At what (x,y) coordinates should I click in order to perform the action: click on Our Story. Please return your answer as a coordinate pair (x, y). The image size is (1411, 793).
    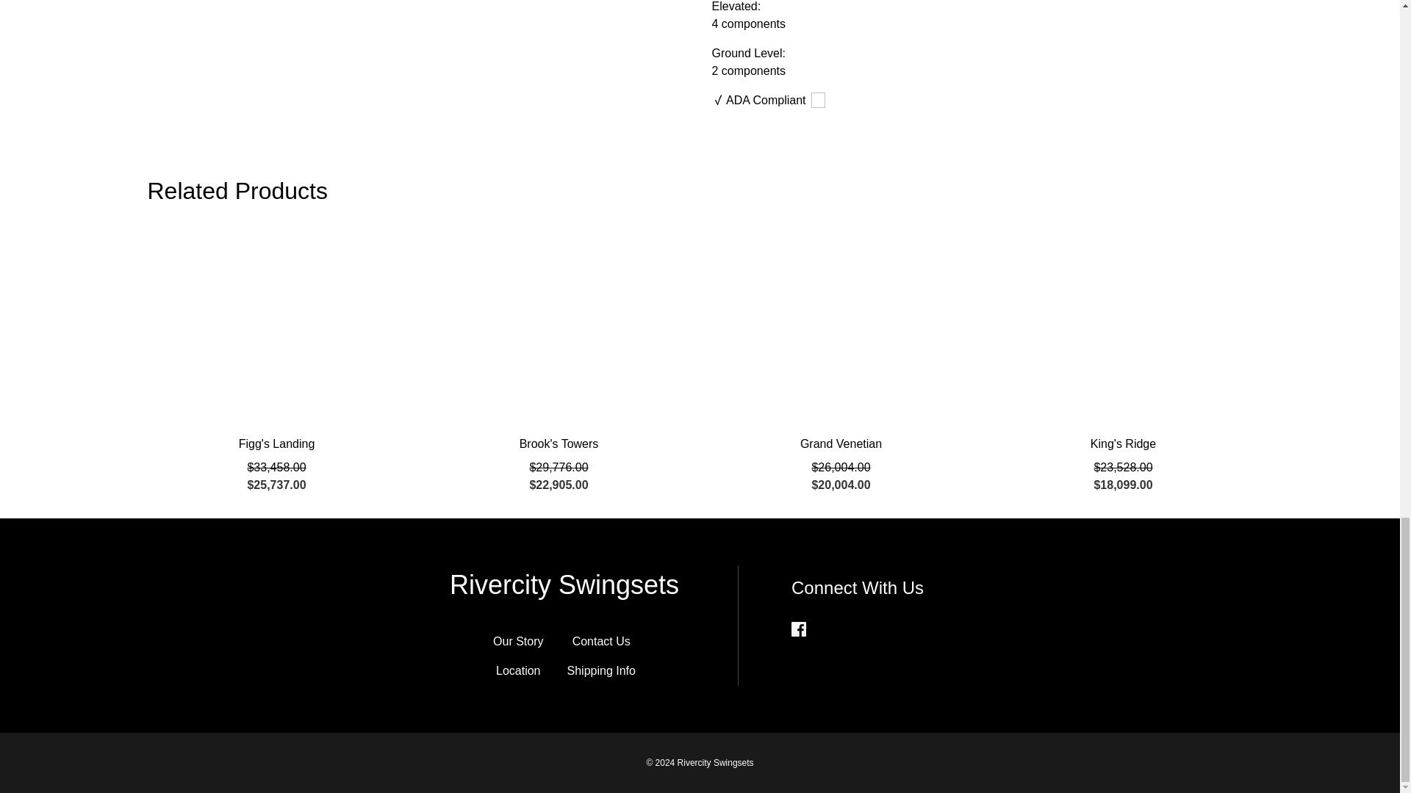
    Looking at the image, I should click on (517, 642).